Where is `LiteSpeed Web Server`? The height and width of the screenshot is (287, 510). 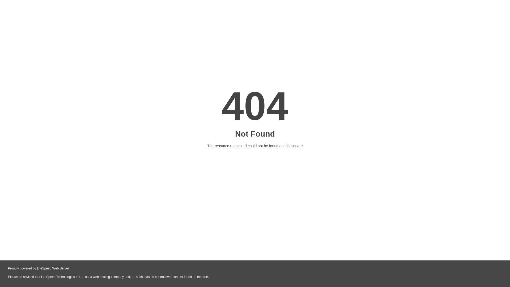
LiteSpeed Web Server is located at coordinates (53, 268).